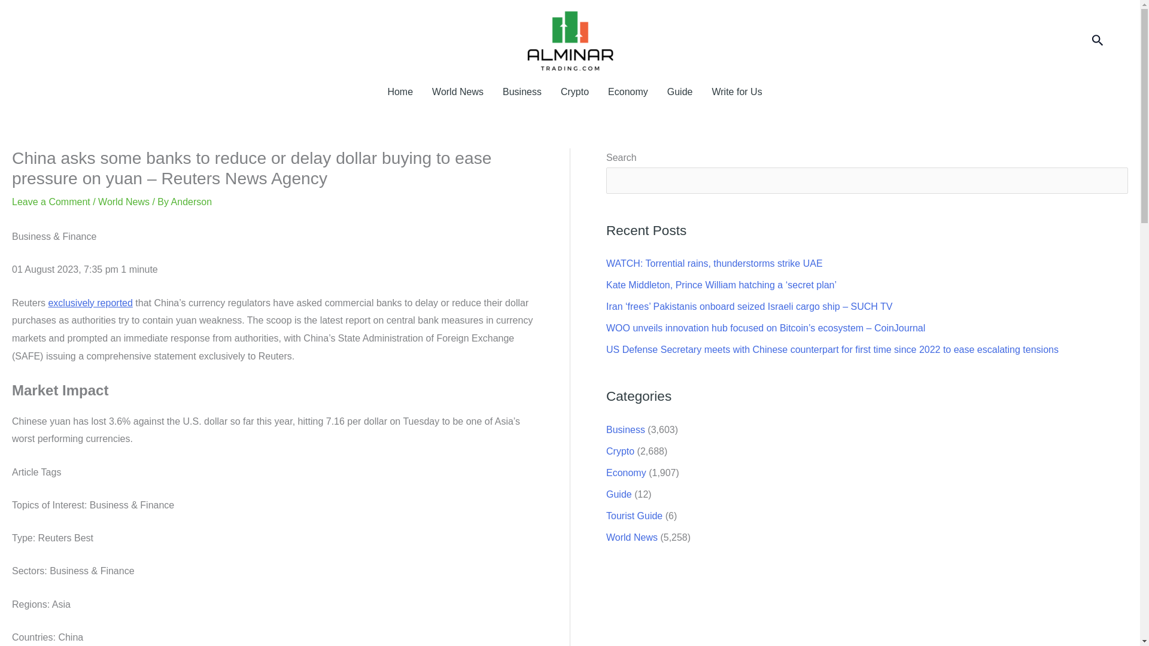  Describe the element at coordinates (715, 263) in the screenshot. I see `WATCH: Torrential rains, thunderstorms strike UAE` at that location.